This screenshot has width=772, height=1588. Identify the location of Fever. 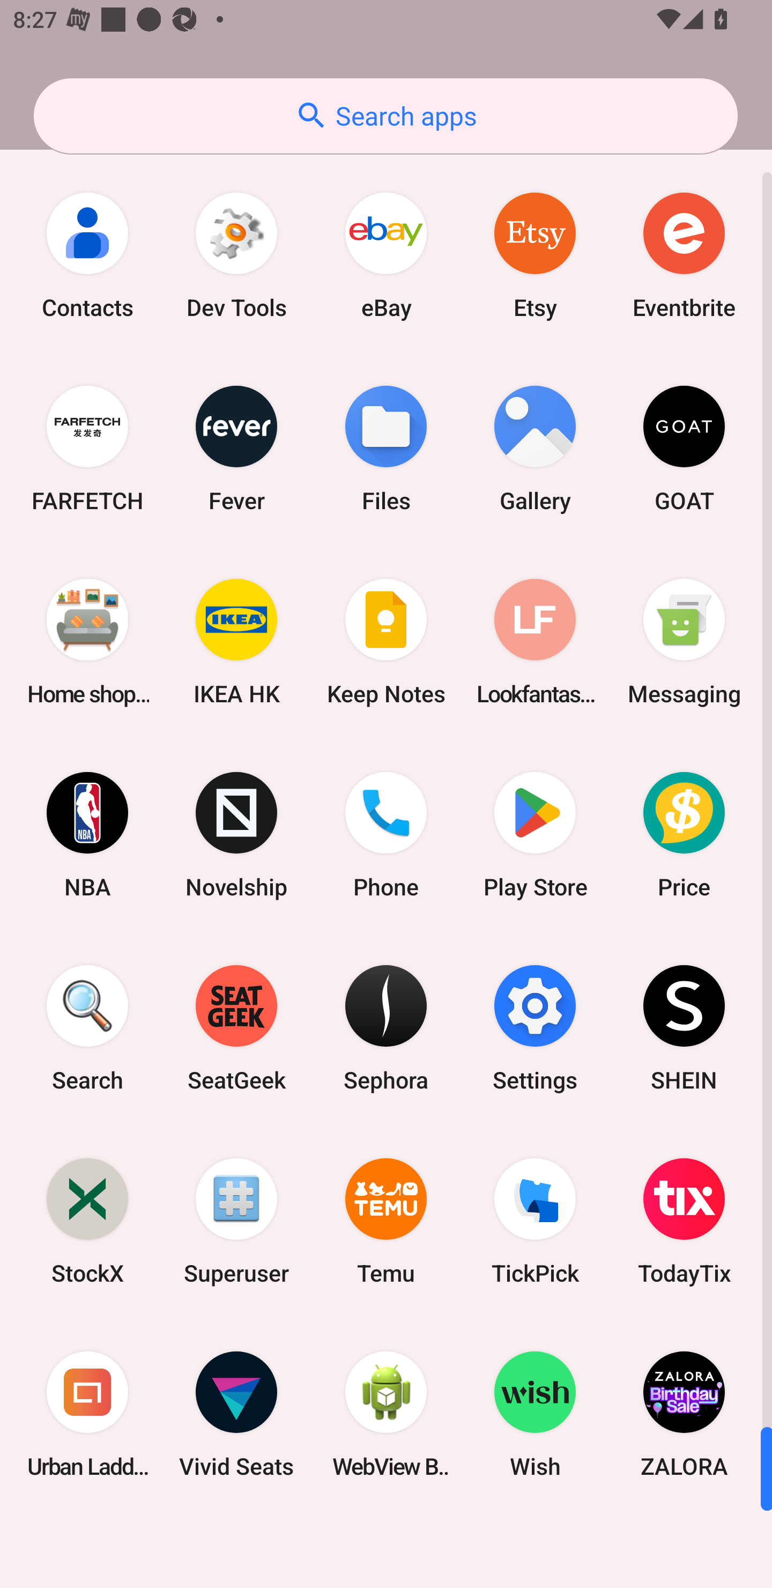
(236, 449).